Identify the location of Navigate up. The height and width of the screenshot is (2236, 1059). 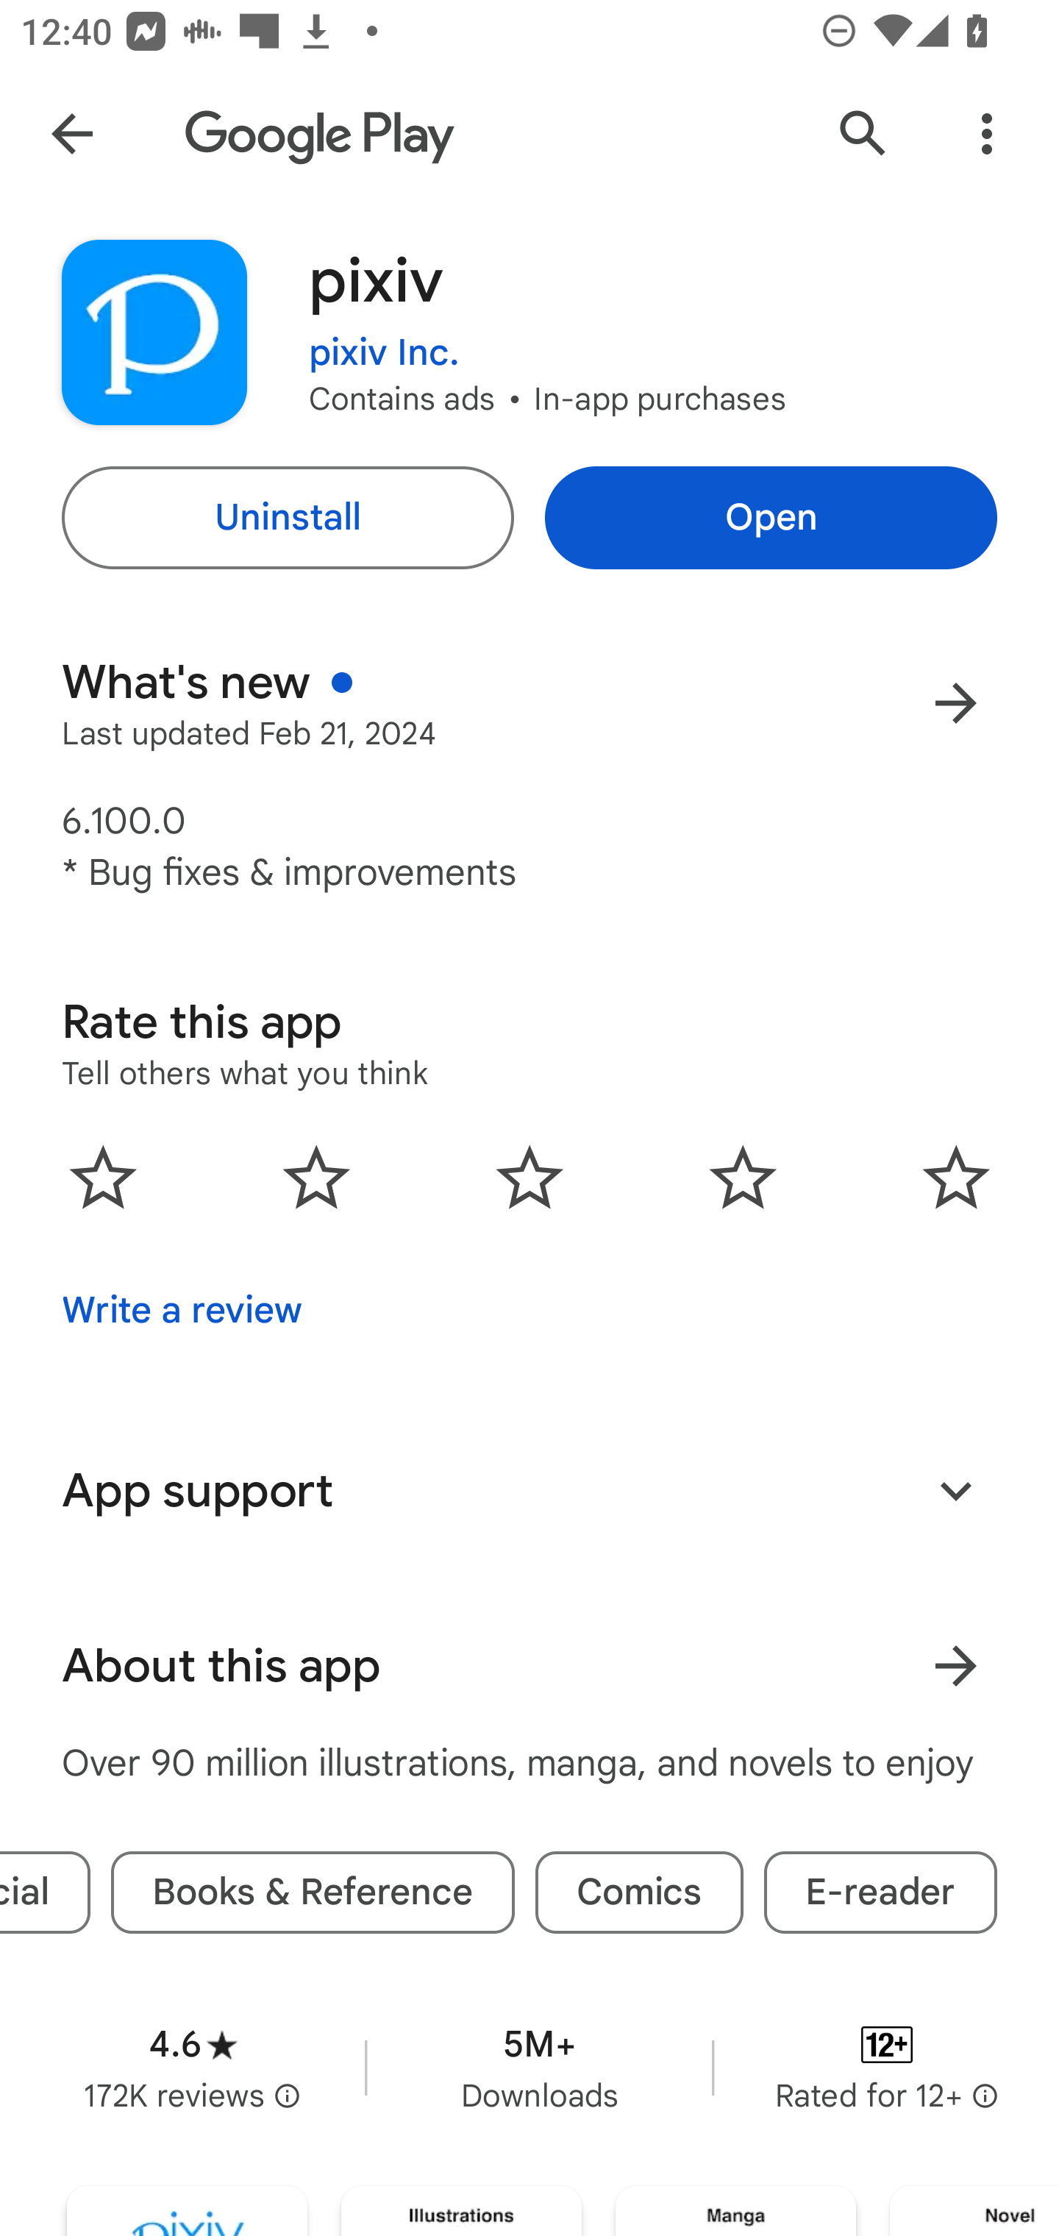
(72, 134).